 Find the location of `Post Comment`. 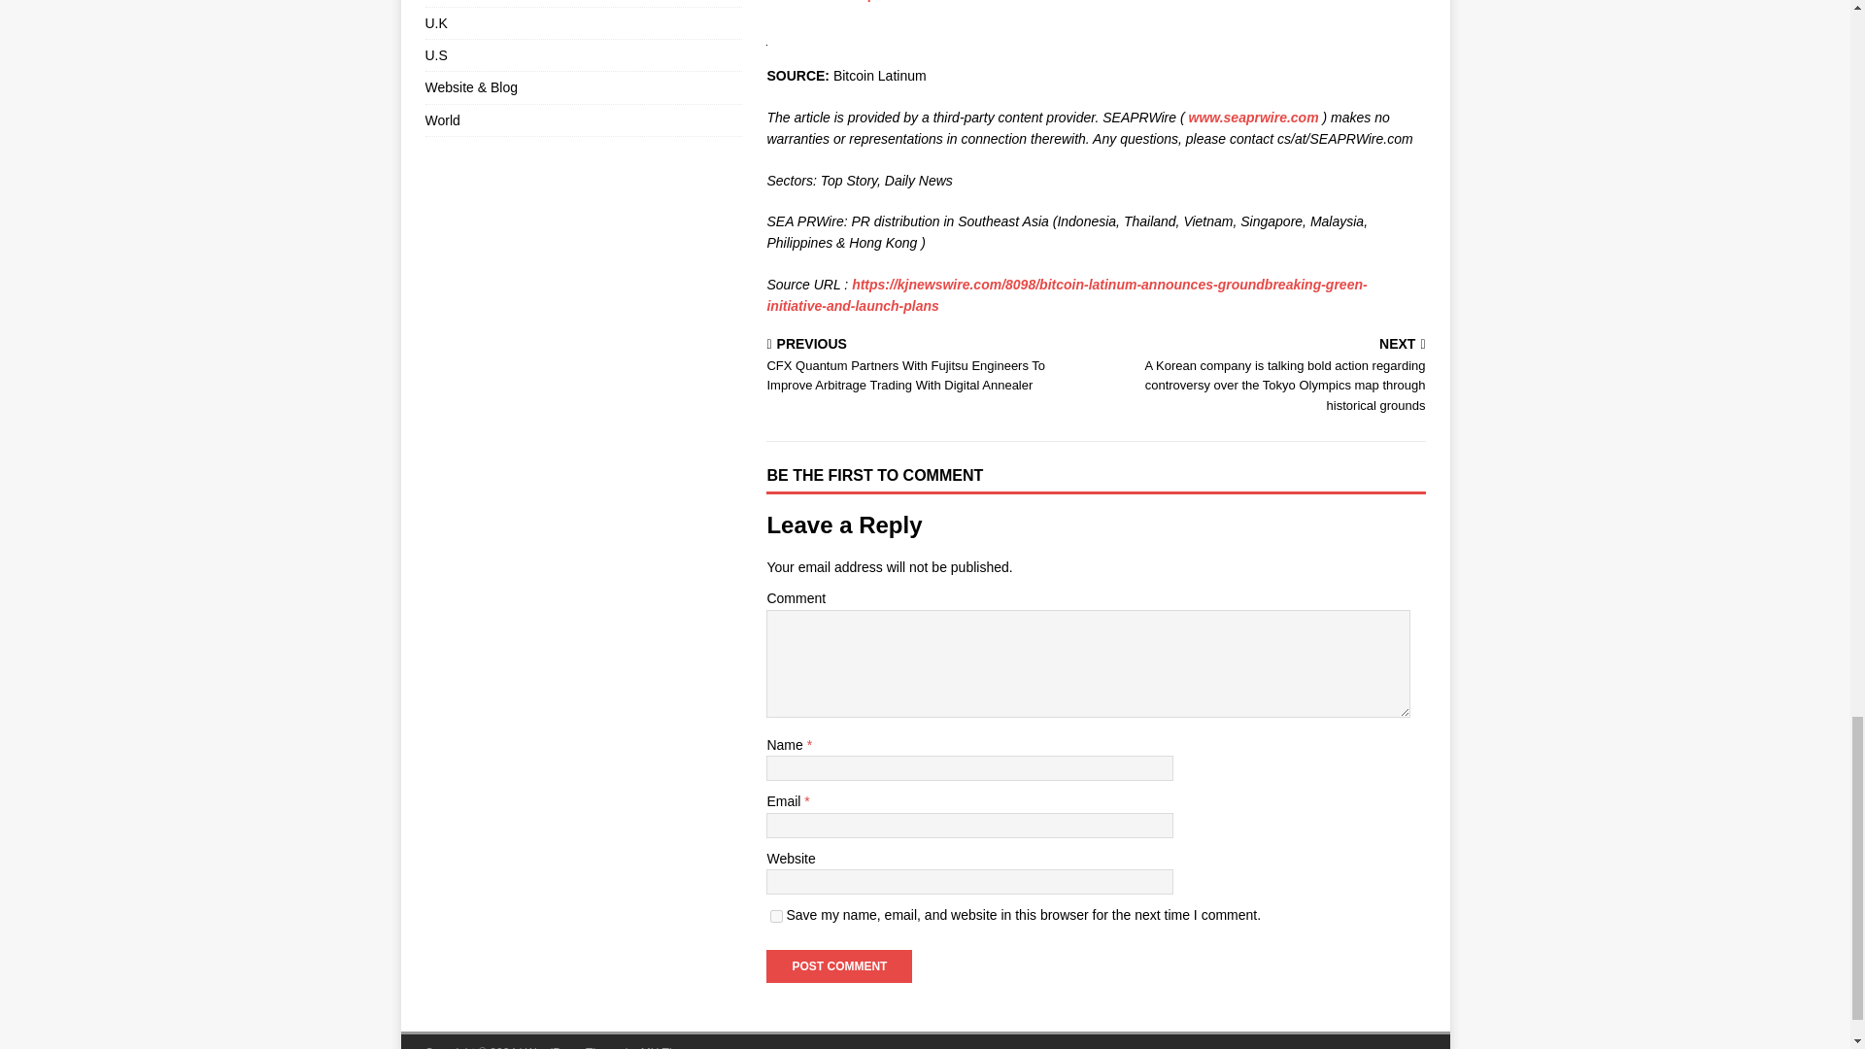

Post Comment is located at coordinates (839, 965).